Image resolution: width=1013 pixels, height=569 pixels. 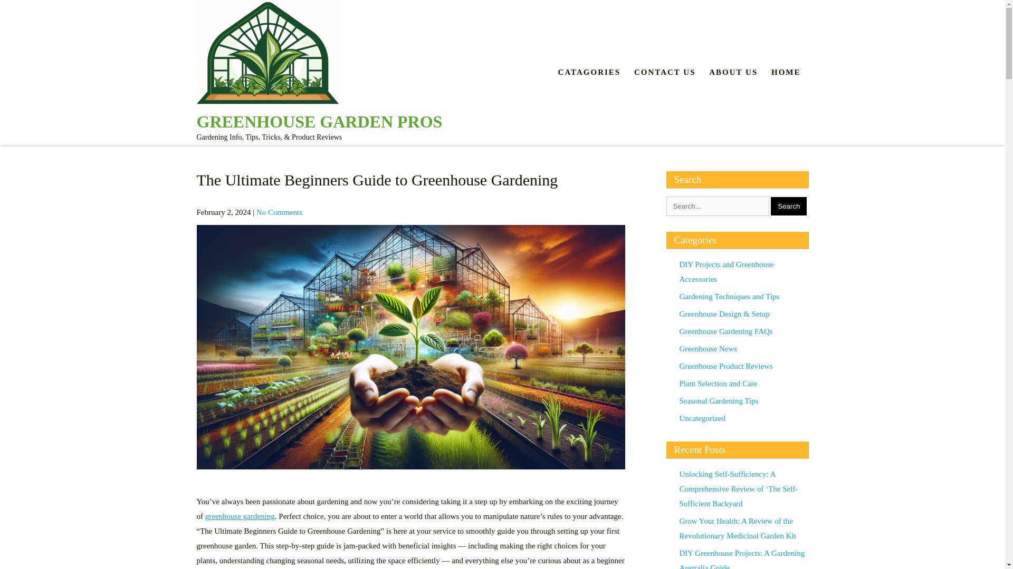 I want to click on No Comments, so click(x=279, y=212).